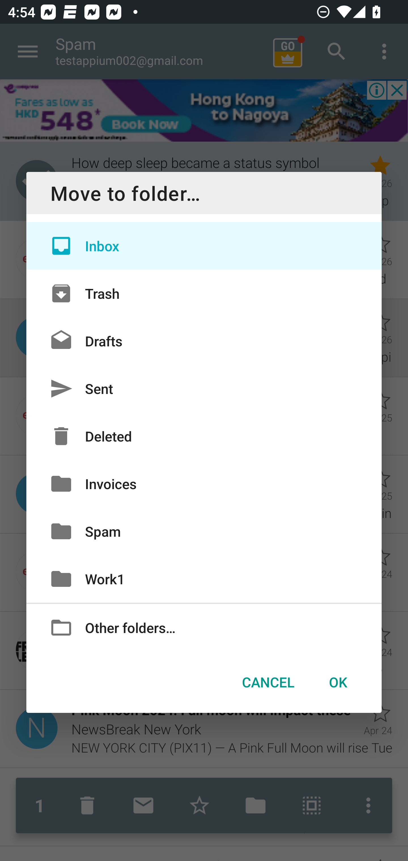 Image resolution: width=408 pixels, height=861 pixels. I want to click on Drafts, so click(204, 341).